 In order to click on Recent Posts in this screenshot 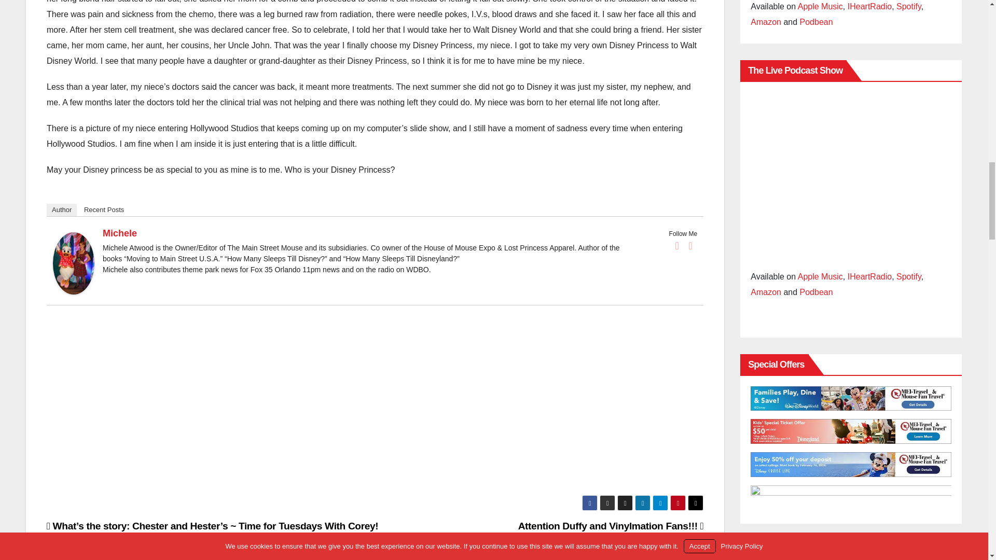, I will do `click(104, 209)`.